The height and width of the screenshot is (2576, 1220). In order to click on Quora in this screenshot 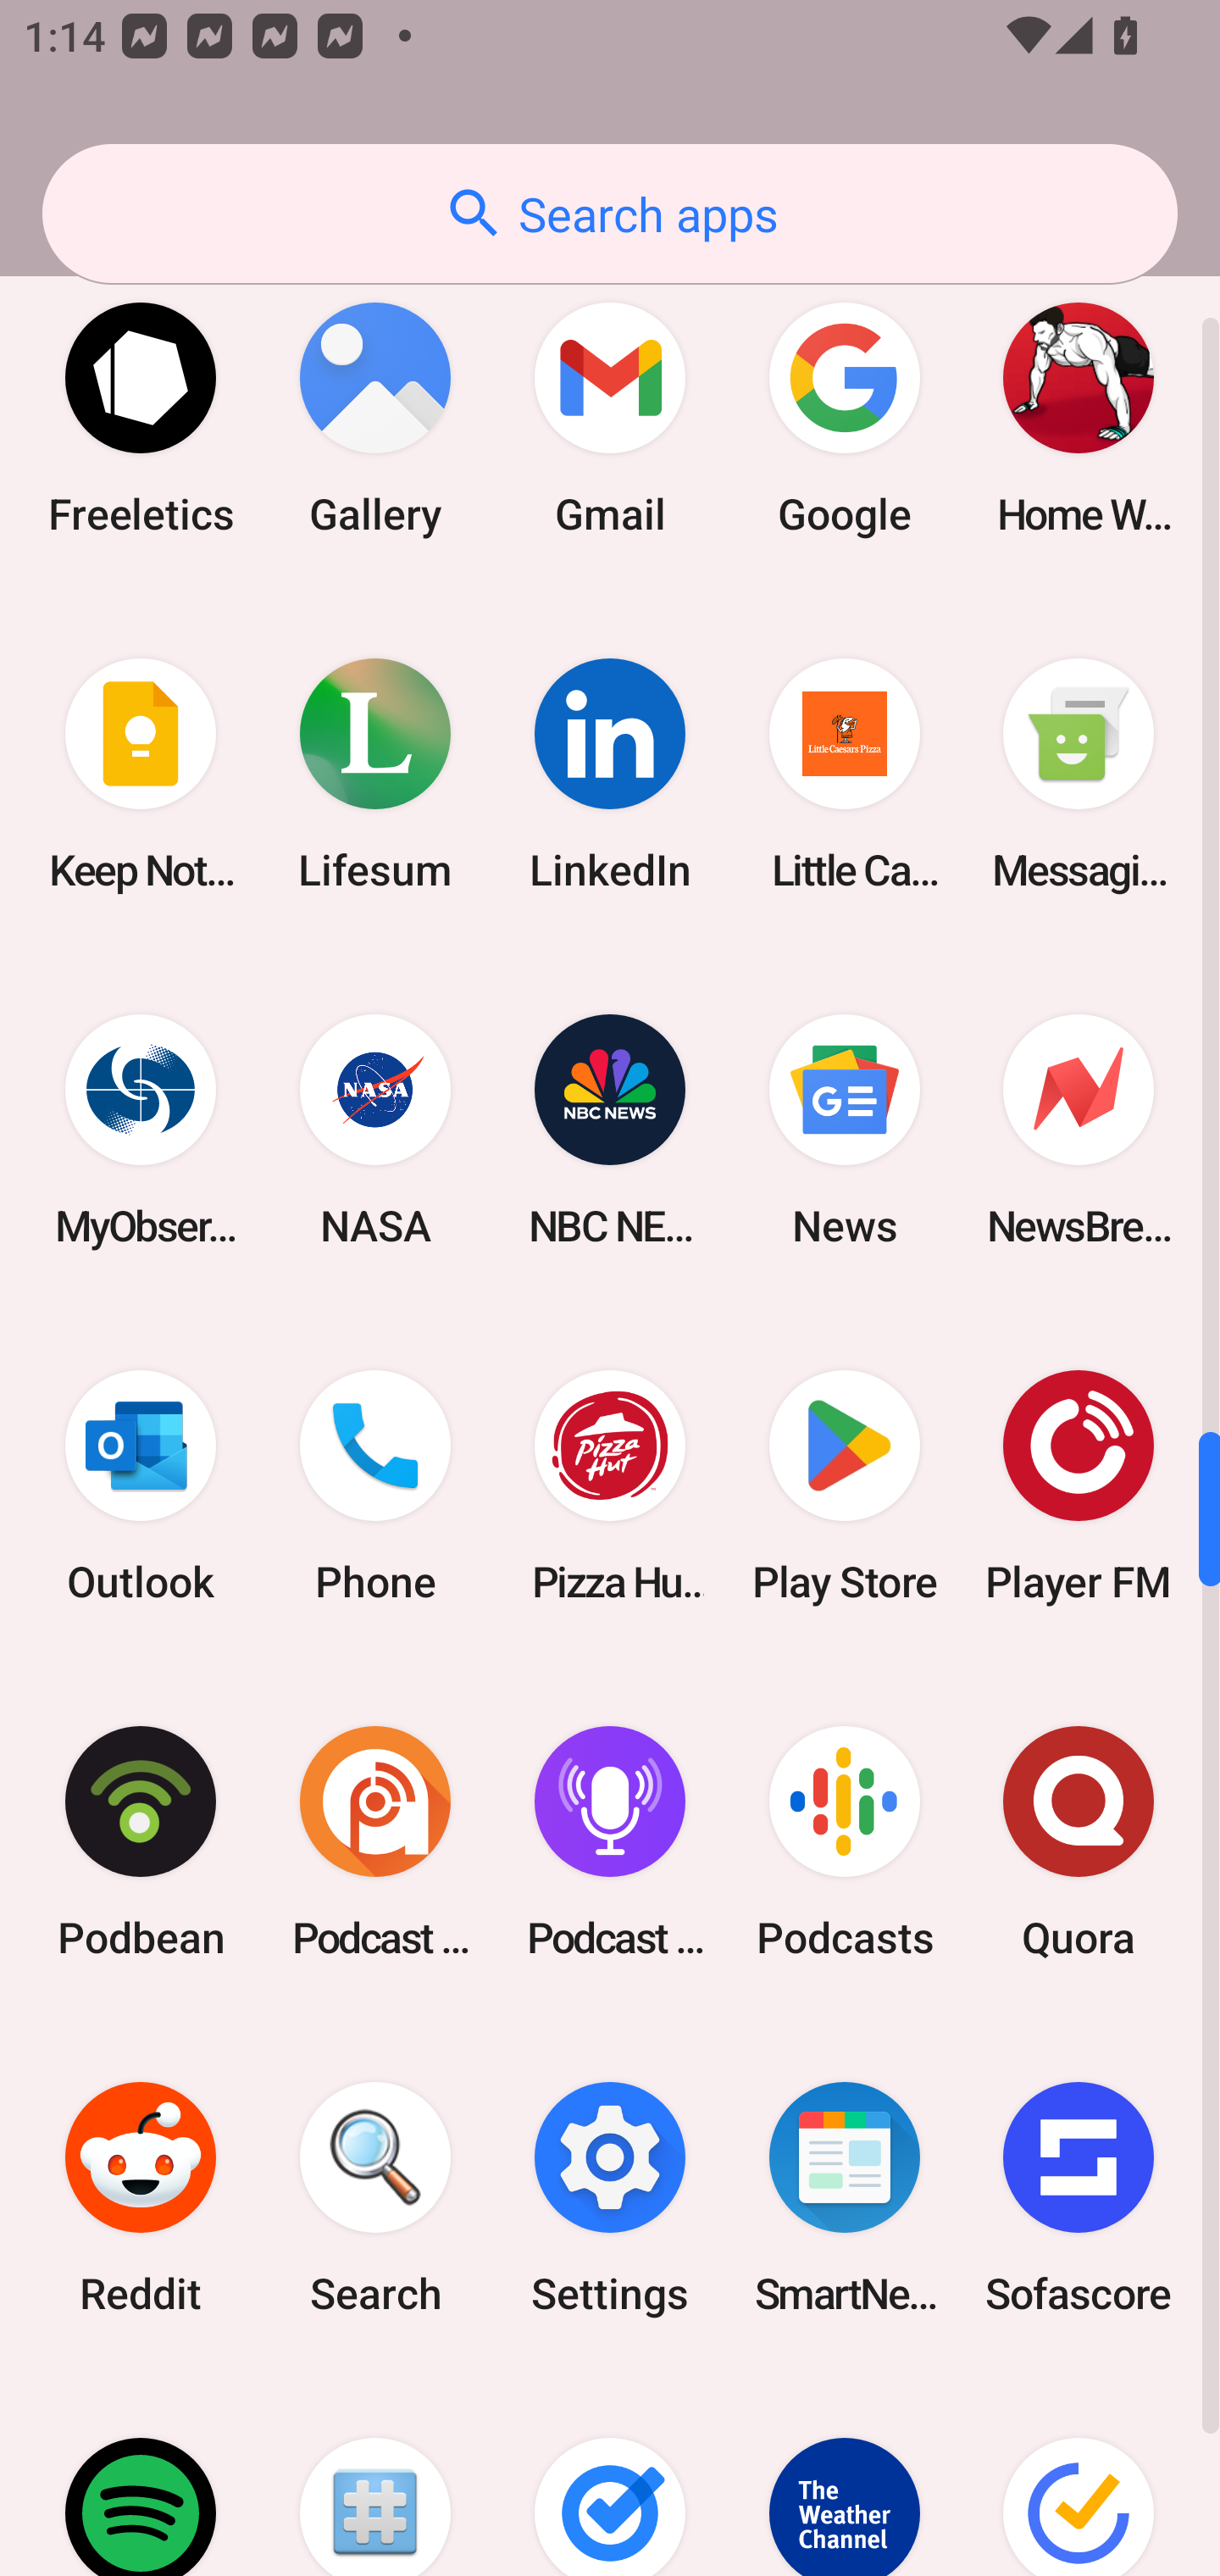, I will do `click(1079, 1841)`.